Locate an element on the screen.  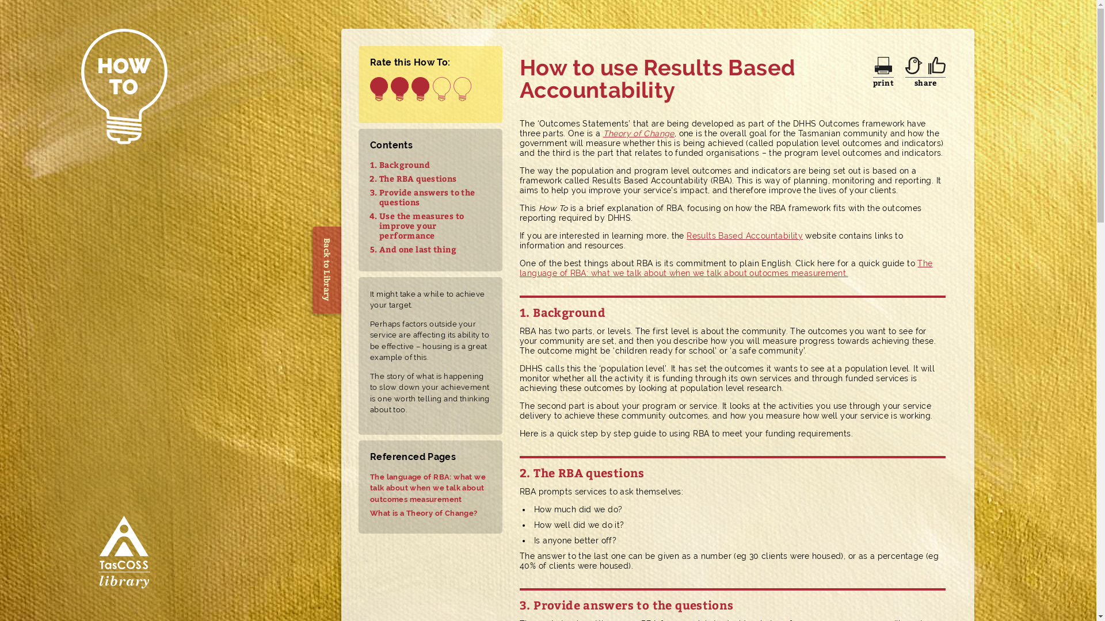
And one last thing is located at coordinates (418, 250).